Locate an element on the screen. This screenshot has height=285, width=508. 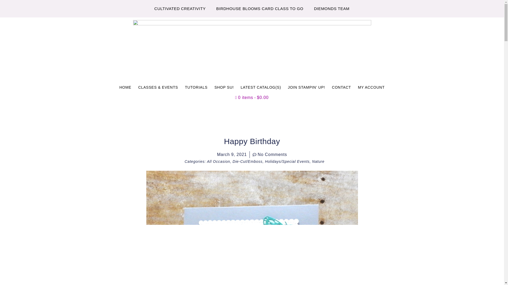
BIRDHOUSE BLOOMS CARD CLASS TO GO is located at coordinates (259, 8).